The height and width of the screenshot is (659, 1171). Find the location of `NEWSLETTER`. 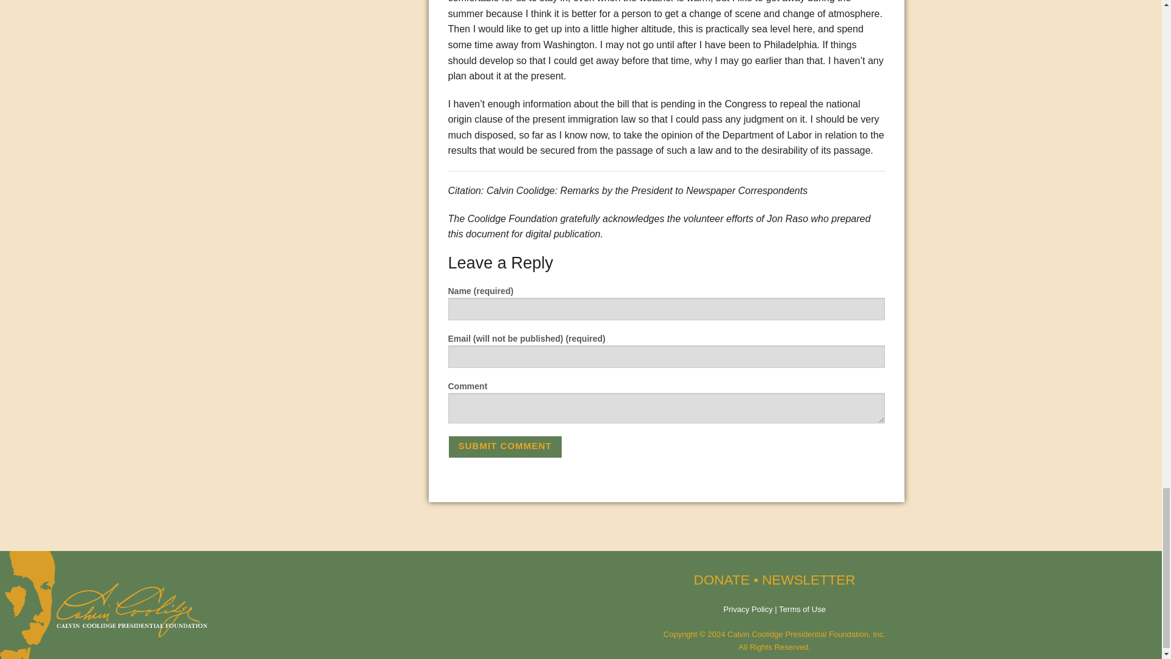

NEWSLETTER is located at coordinates (808, 580).